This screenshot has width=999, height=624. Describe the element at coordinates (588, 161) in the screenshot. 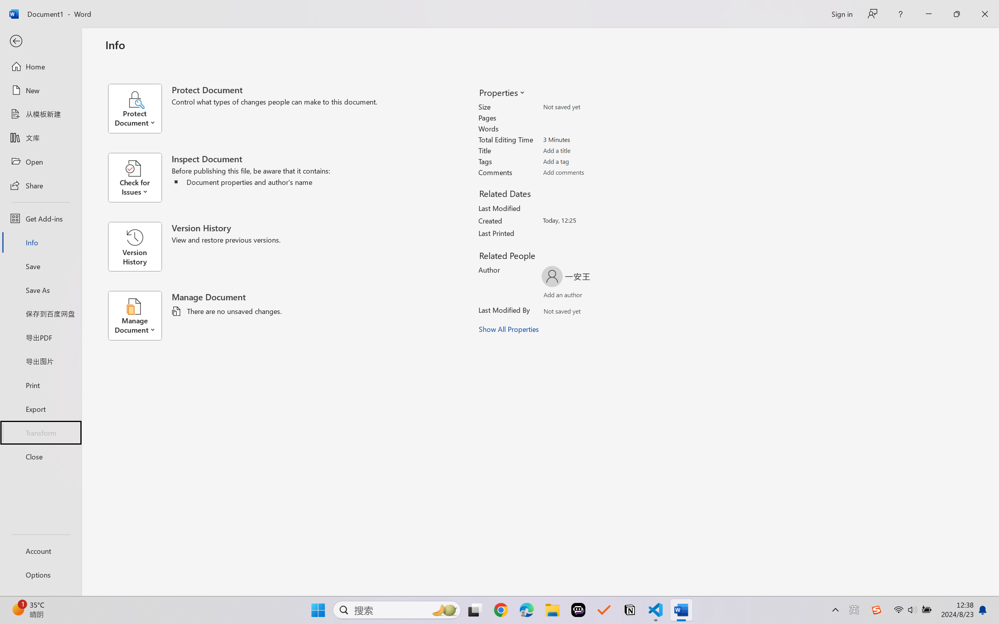

I see `Tags` at that location.